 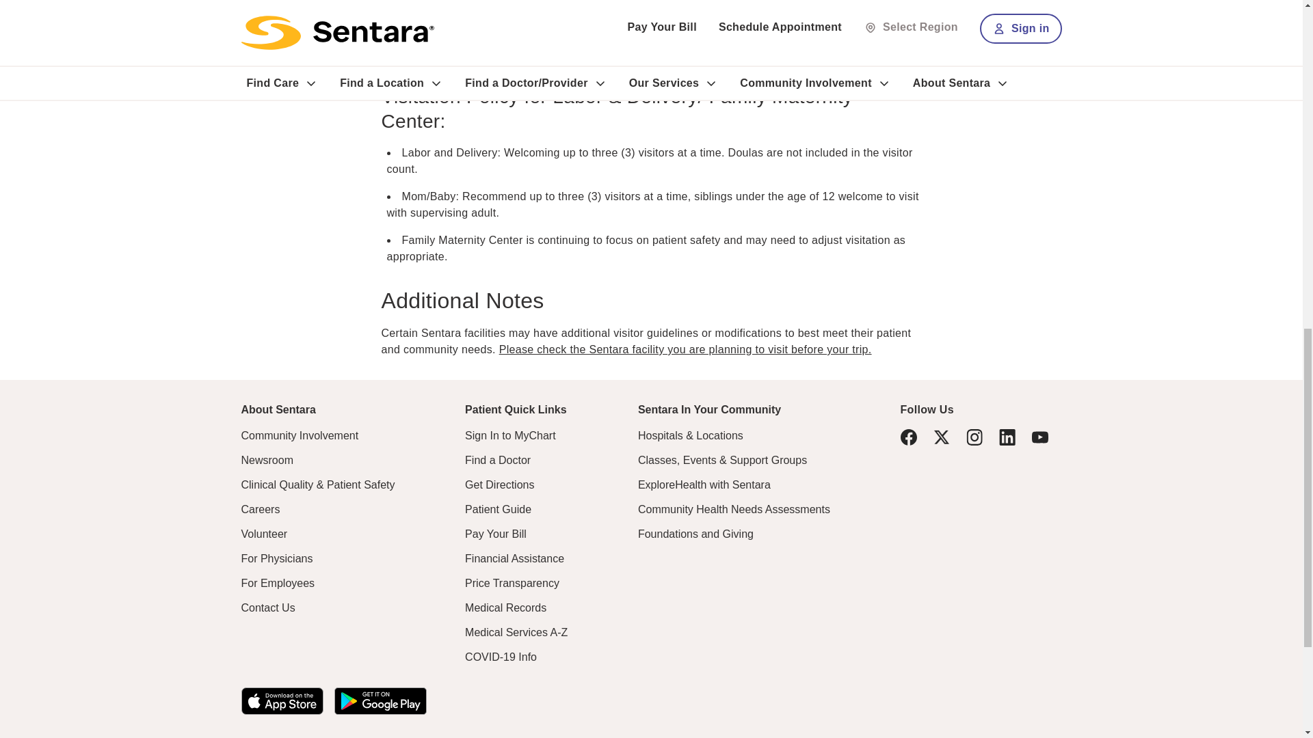 What do you see at coordinates (1007, 437) in the screenshot?
I see `LinkedIn` at bounding box center [1007, 437].